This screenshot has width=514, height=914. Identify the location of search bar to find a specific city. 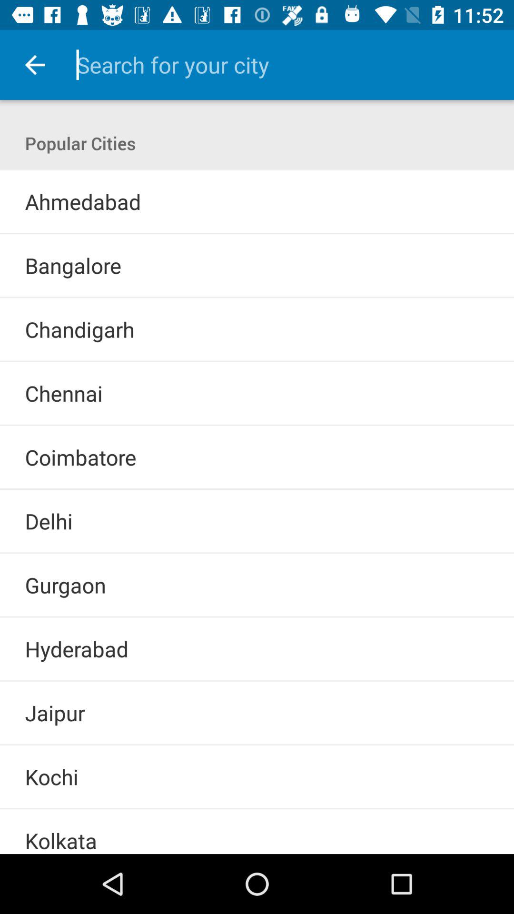
(282, 65).